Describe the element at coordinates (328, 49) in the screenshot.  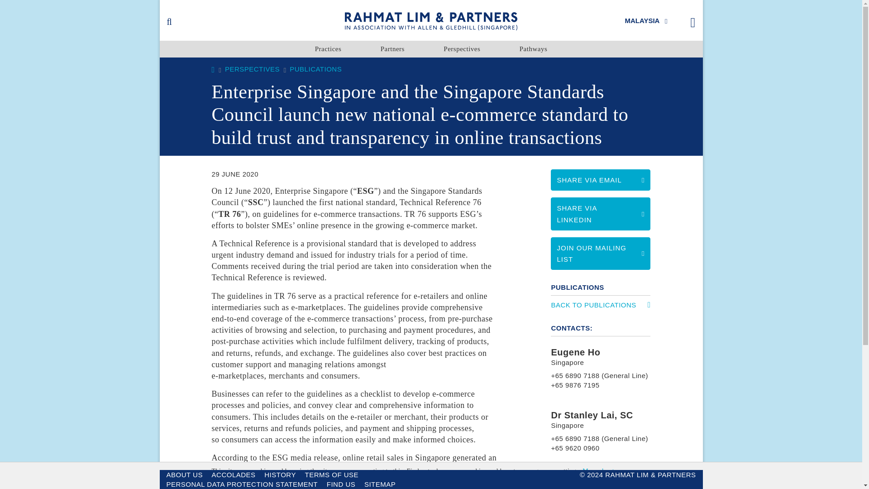
I see `Practices` at that location.